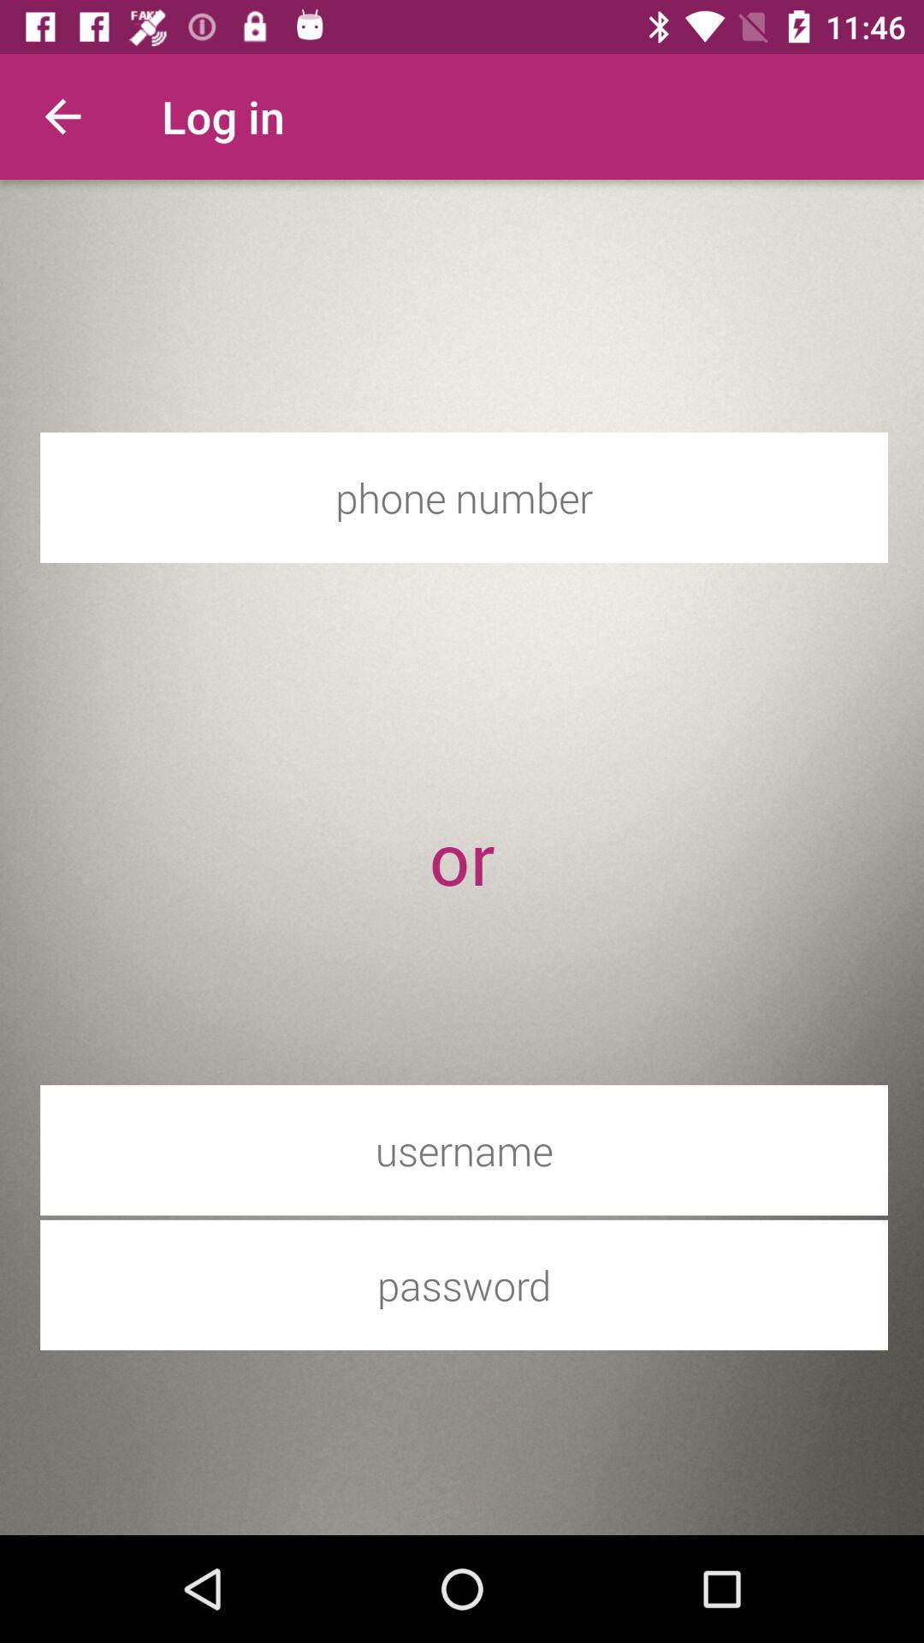 This screenshot has width=924, height=1643. What do you see at coordinates (62, 116) in the screenshot?
I see `turn on the icon to the left of the log in item` at bounding box center [62, 116].